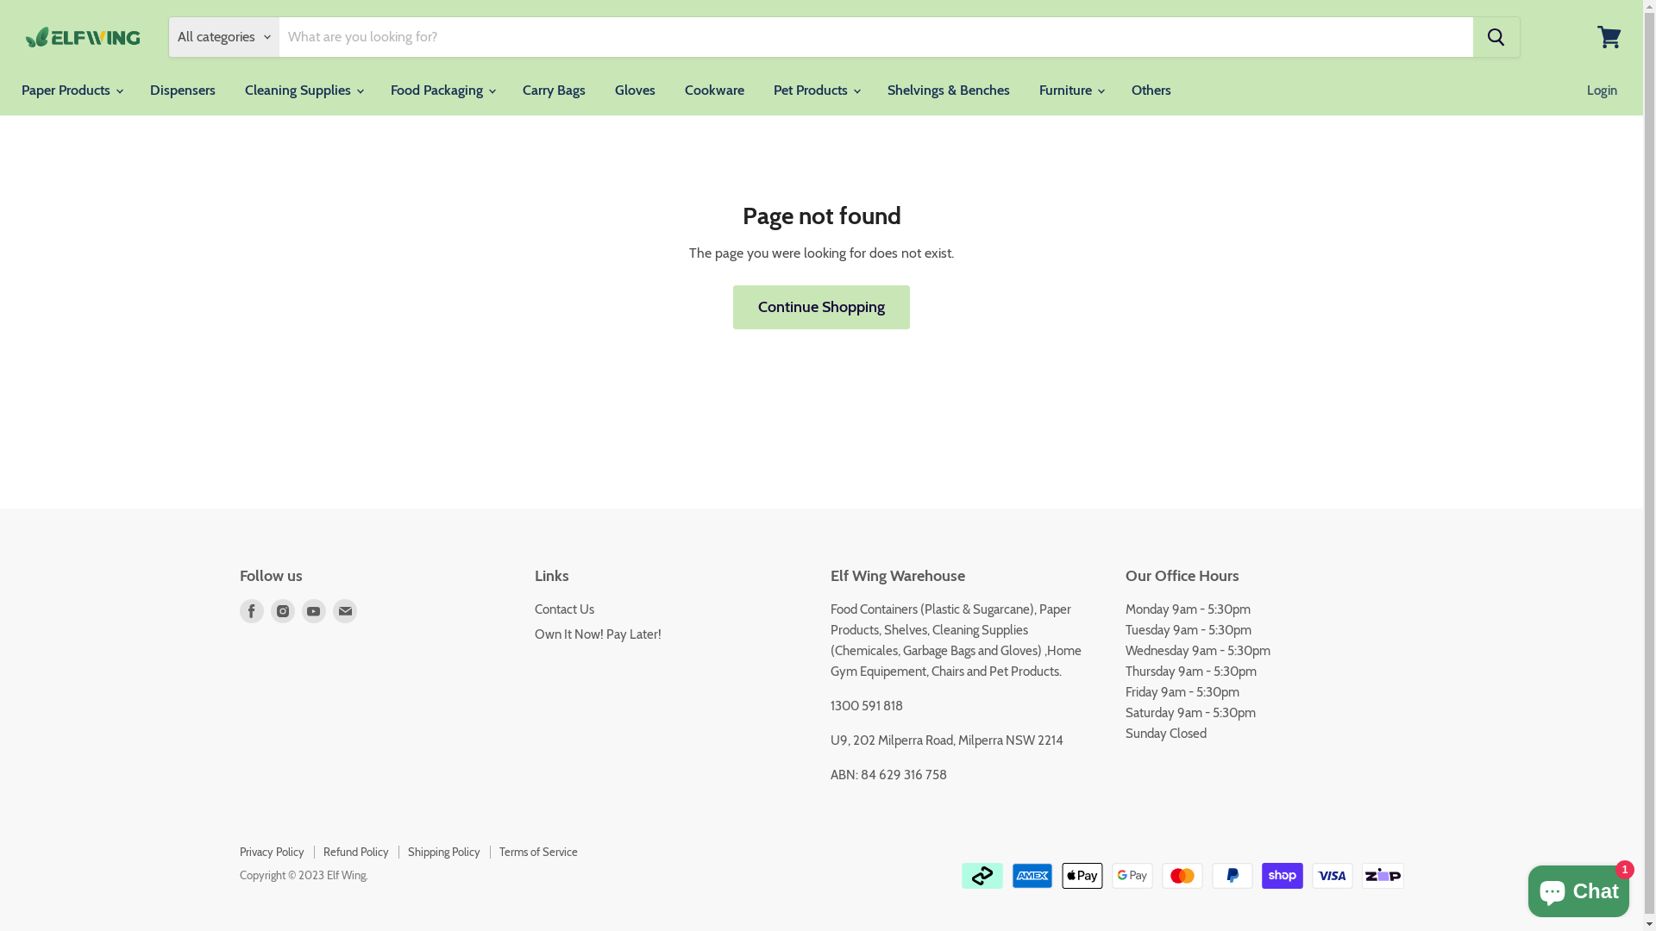  What do you see at coordinates (283, 611) in the screenshot?
I see `Find us on Instagram` at bounding box center [283, 611].